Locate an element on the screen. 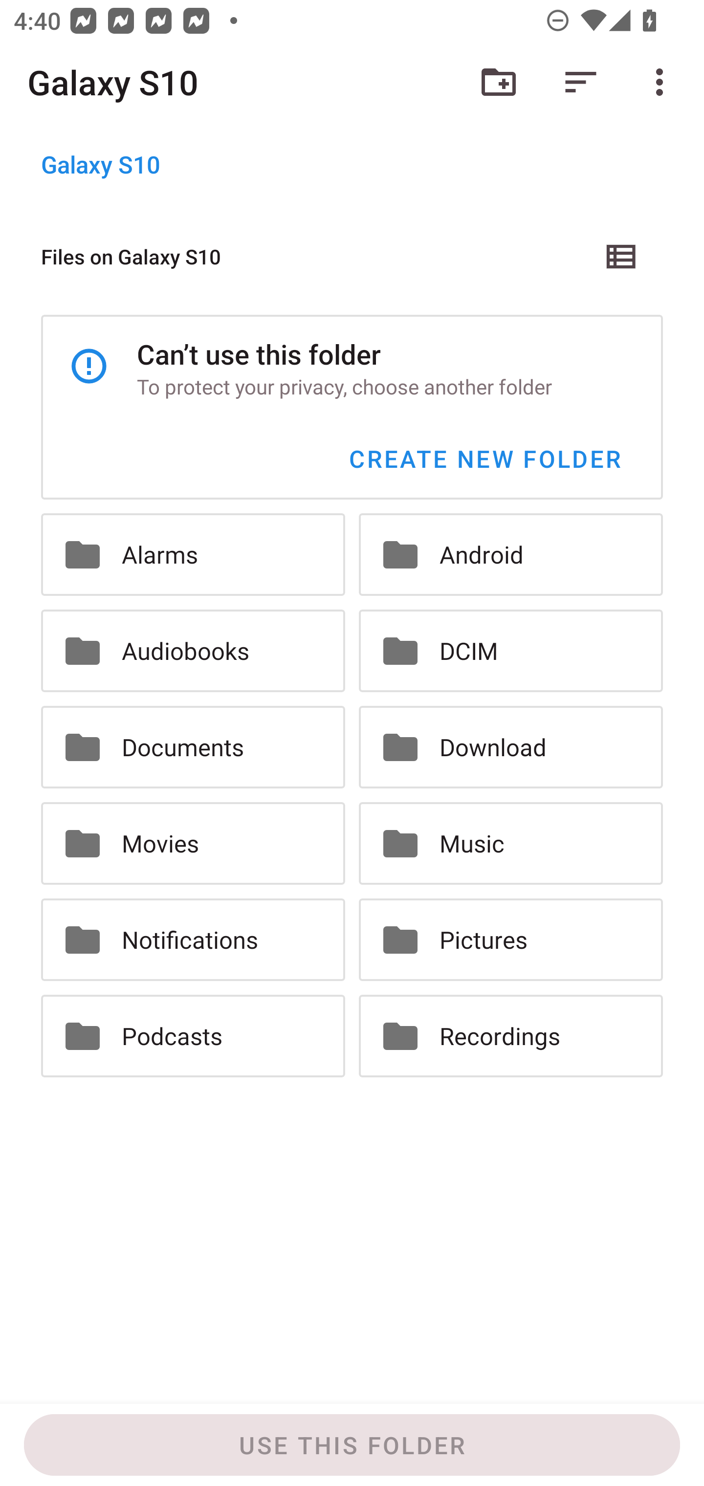 This screenshot has width=704, height=1486. Audiobooks is located at coordinates (193, 651).